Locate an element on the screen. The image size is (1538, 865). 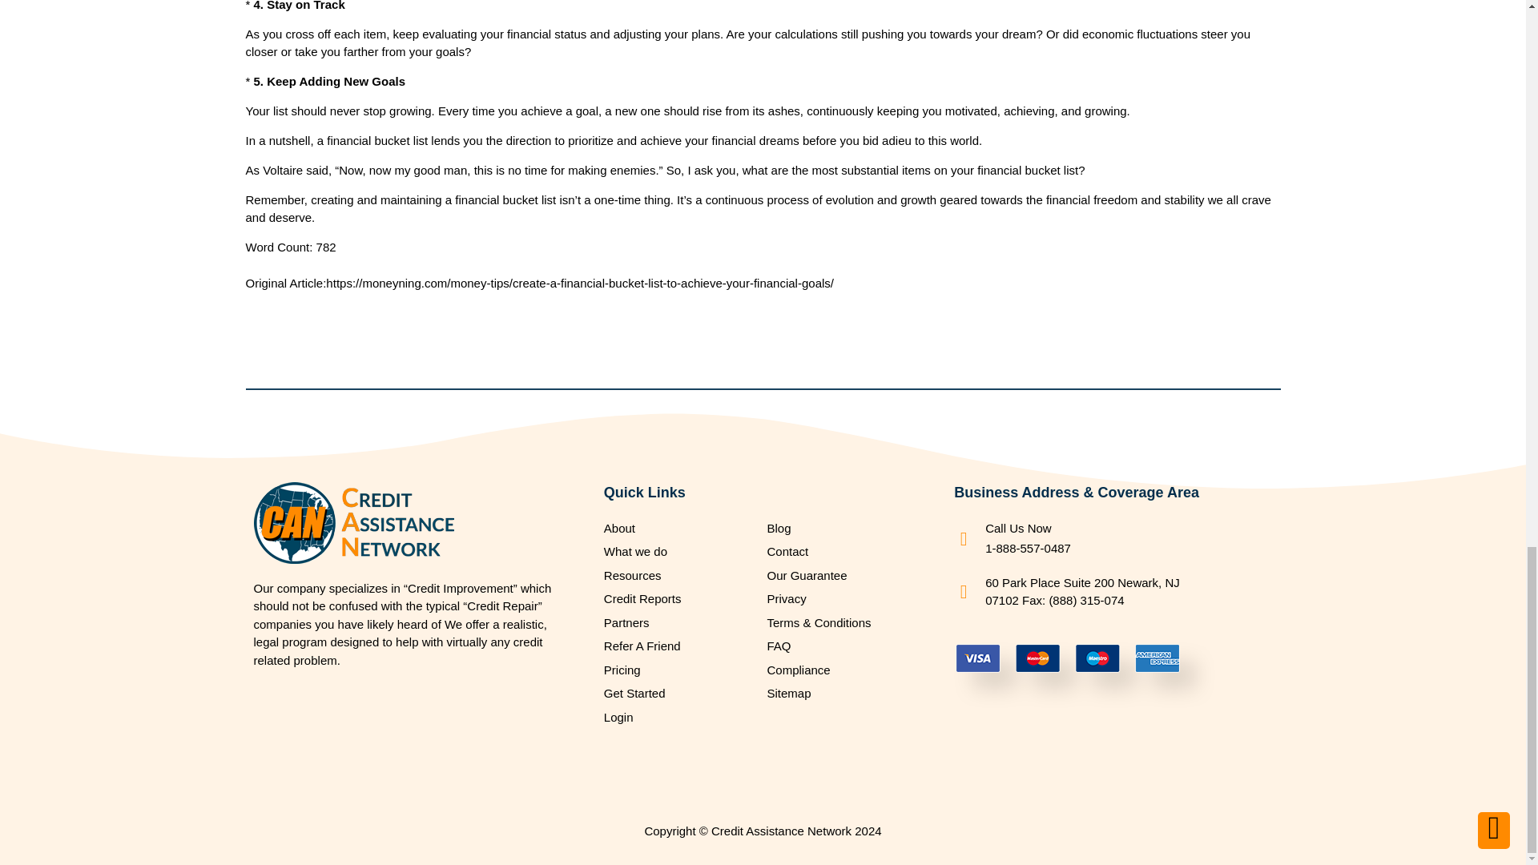
1-888-557-0487 is located at coordinates (1028, 548).